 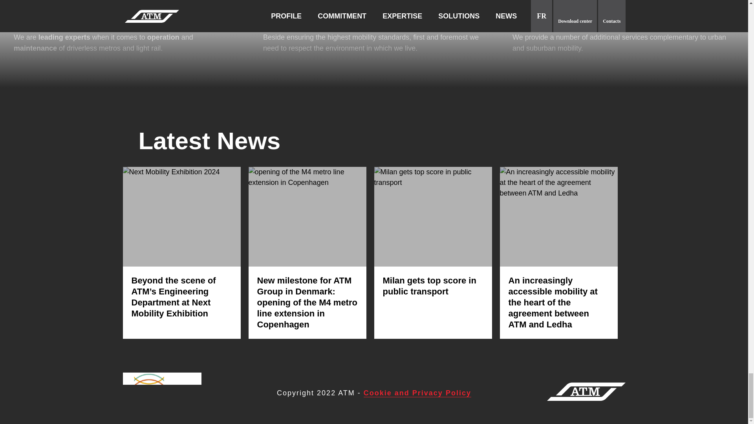 What do you see at coordinates (374, 15) in the screenshot?
I see `Sustainable Cities` at bounding box center [374, 15].